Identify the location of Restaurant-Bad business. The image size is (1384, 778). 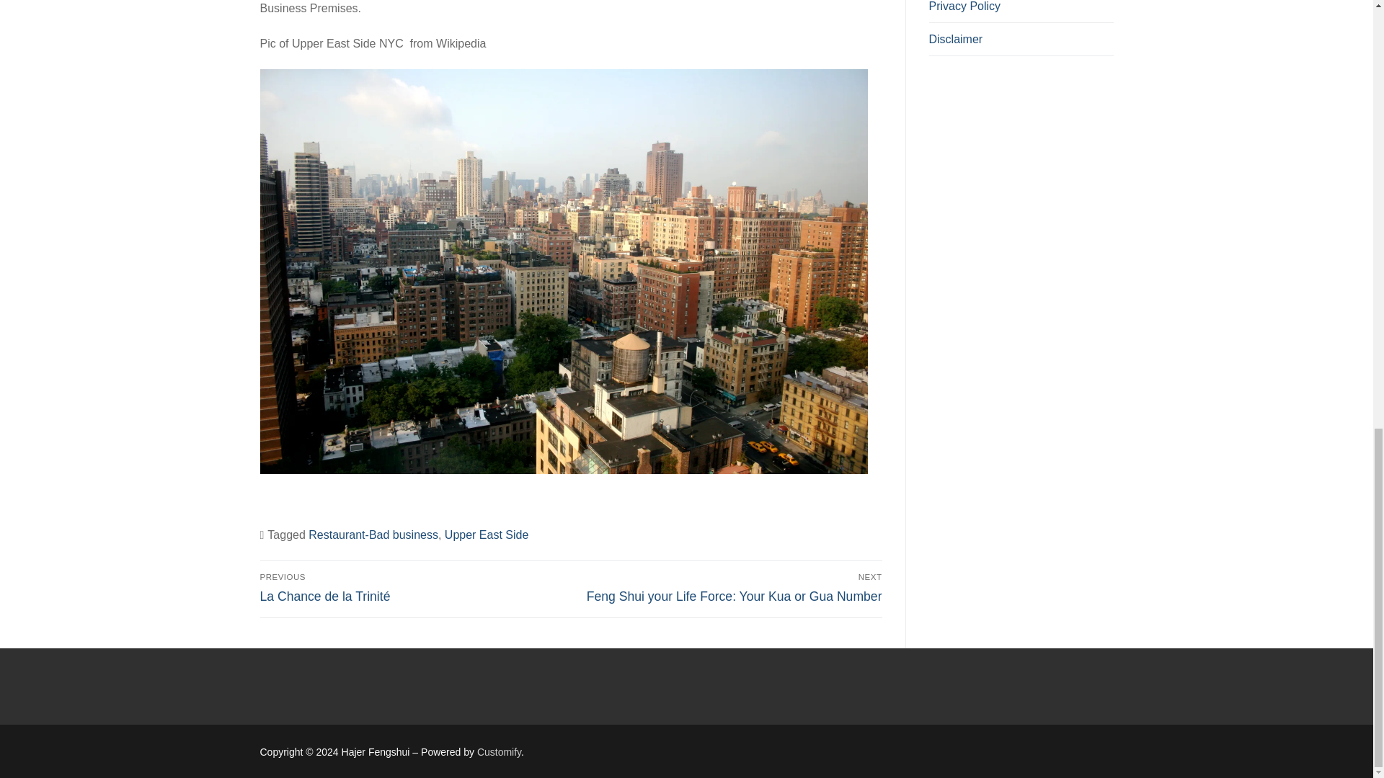
(373, 535).